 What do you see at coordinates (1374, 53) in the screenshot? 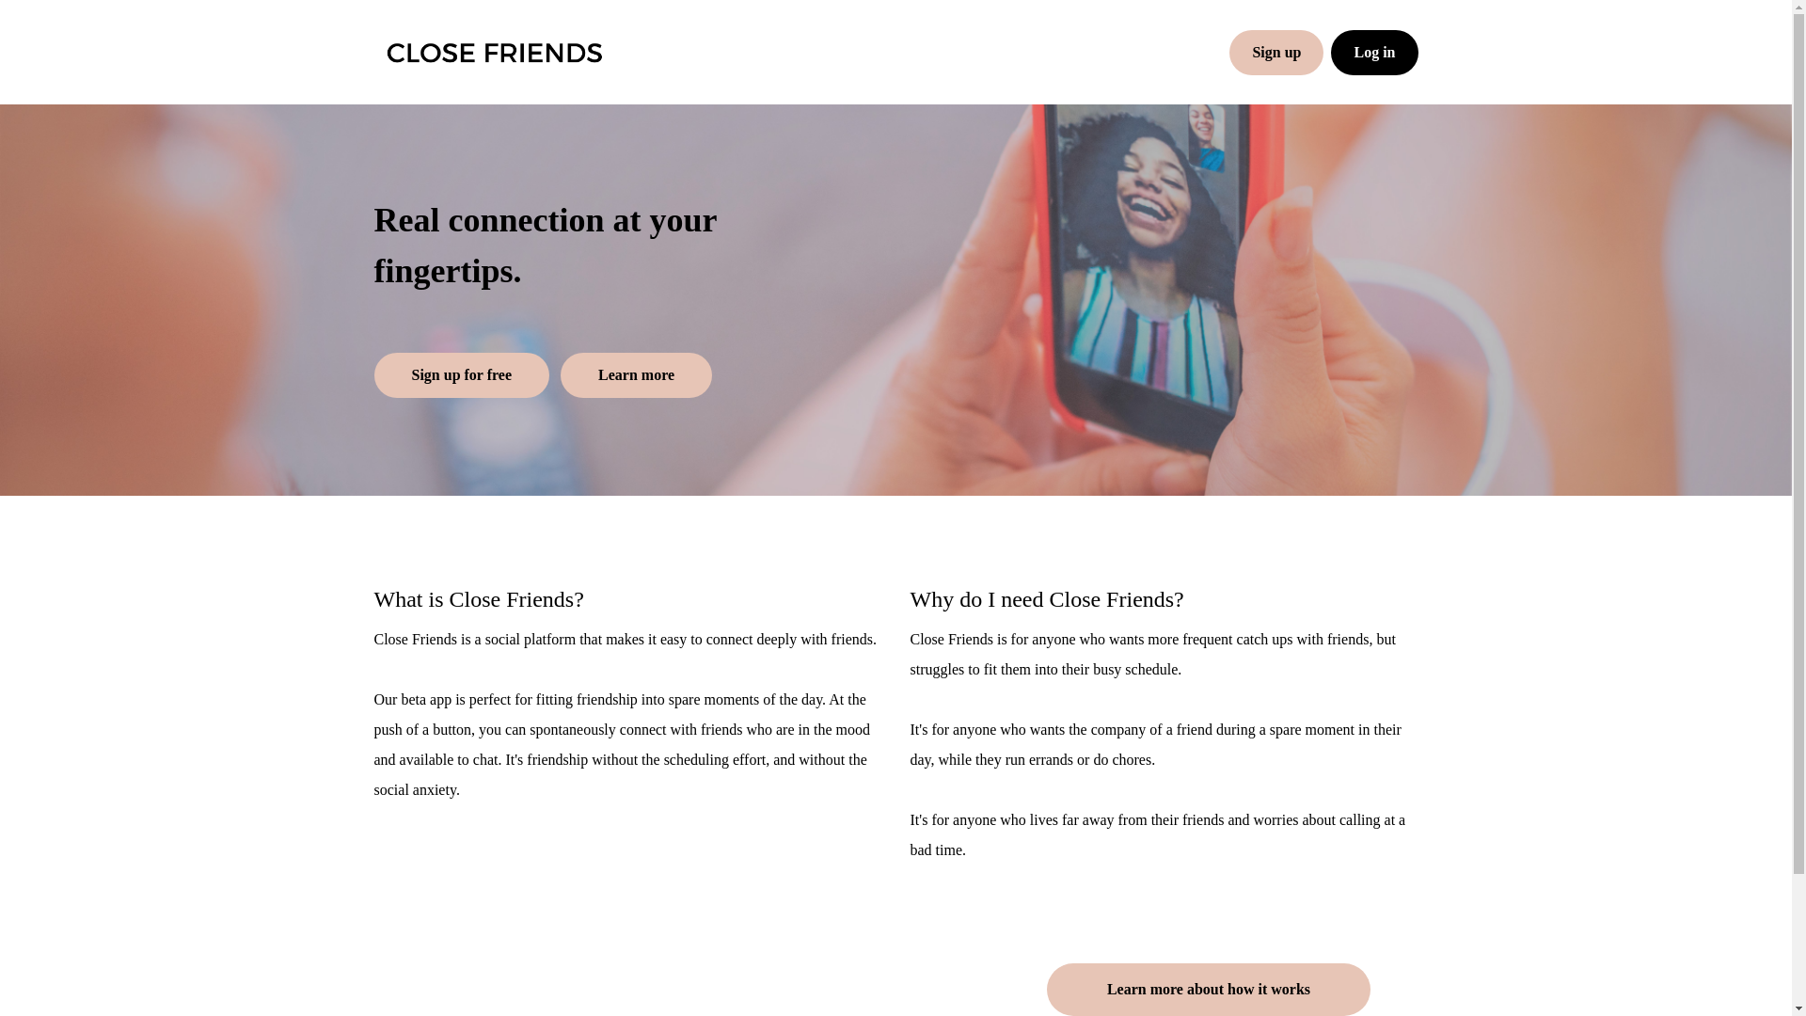
I see `Log in` at bounding box center [1374, 53].